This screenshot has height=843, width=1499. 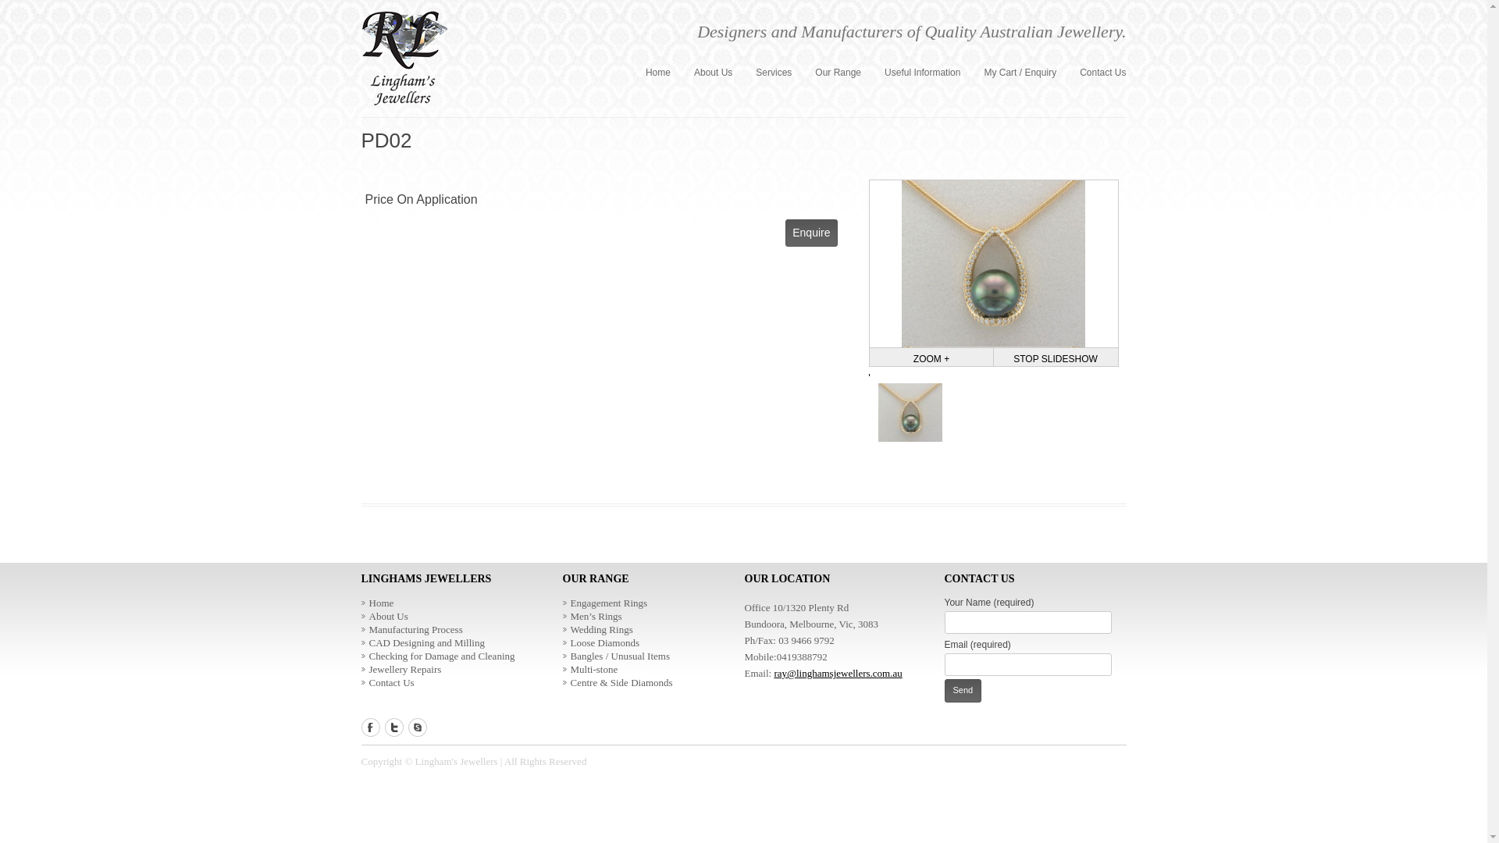 What do you see at coordinates (597, 629) in the screenshot?
I see `Wedding Rings` at bounding box center [597, 629].